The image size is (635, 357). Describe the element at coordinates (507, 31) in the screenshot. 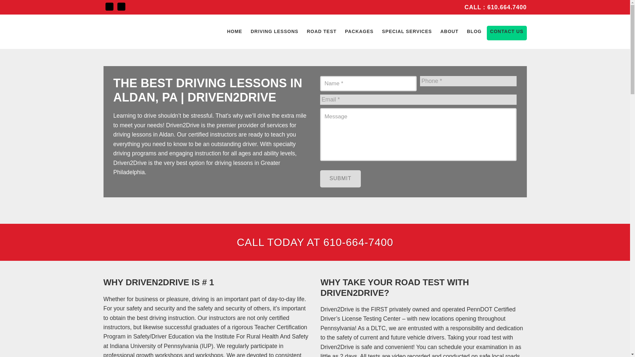

I see `CONTACT US` at that location.